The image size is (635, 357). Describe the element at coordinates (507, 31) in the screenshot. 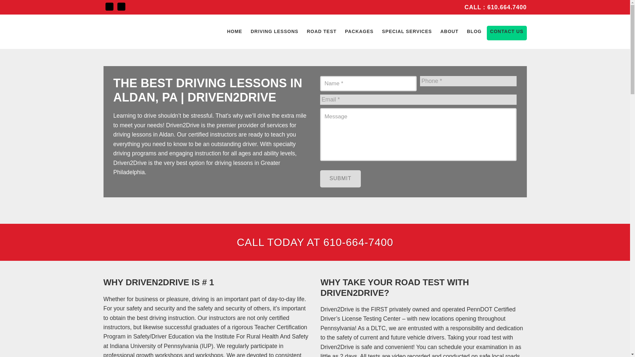

I see `CONTACT US` at that location.